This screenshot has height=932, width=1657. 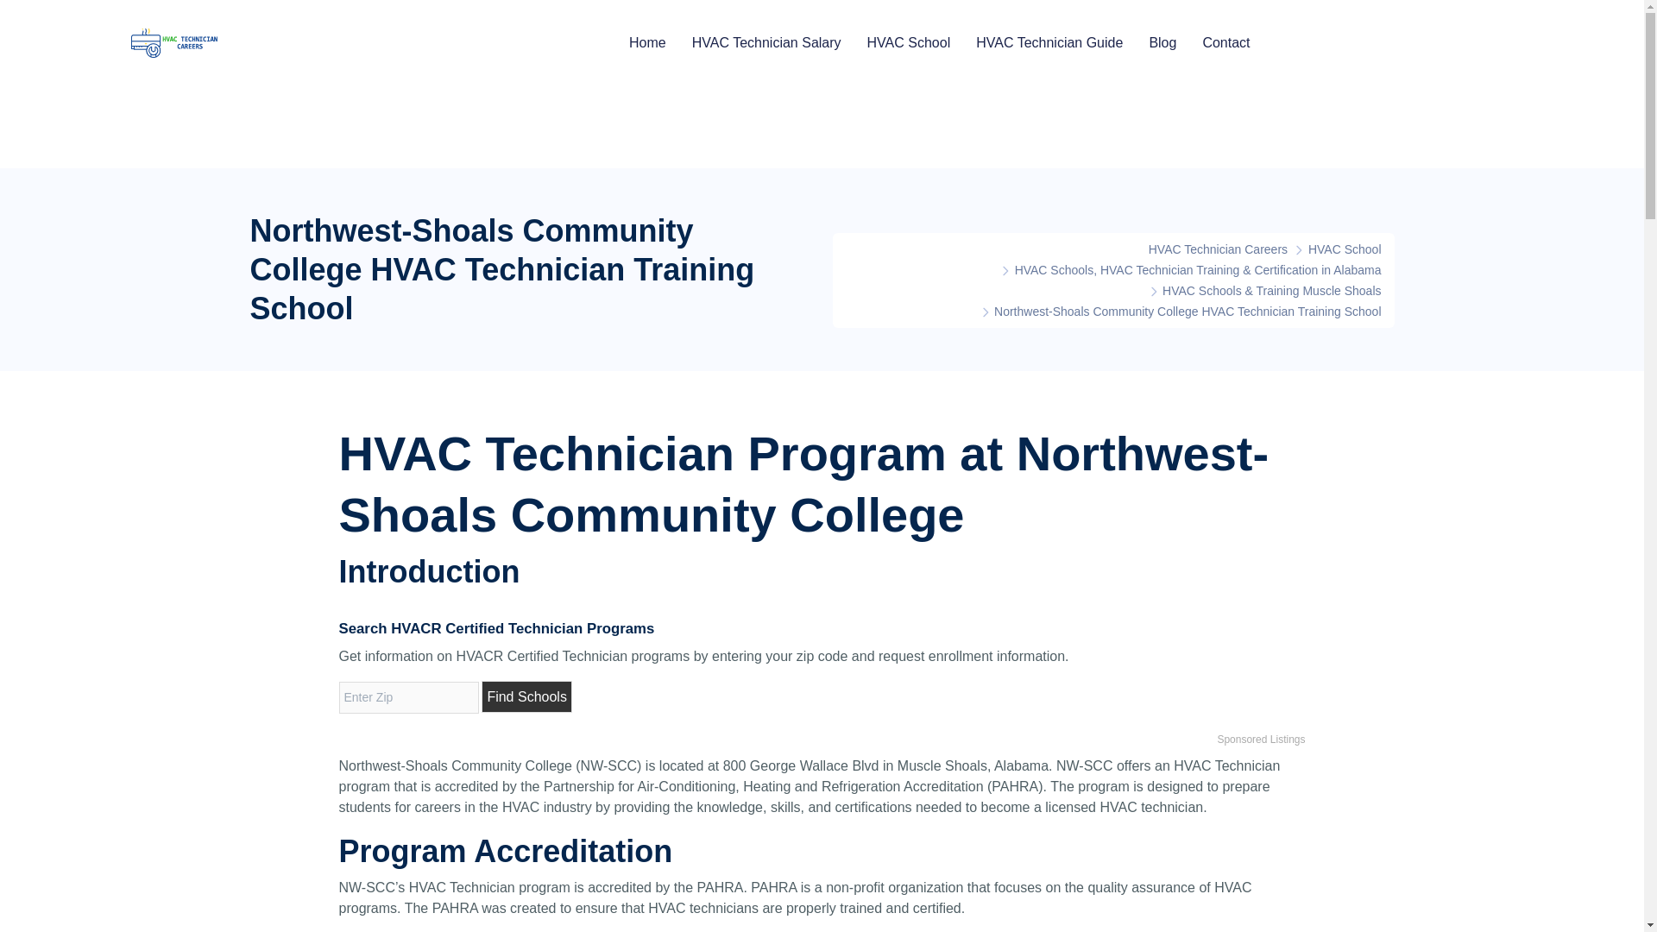 What do you see at coordinates (526, 697) in the screenshot?
I see `Find Schools` at bounding box center [526, 697].